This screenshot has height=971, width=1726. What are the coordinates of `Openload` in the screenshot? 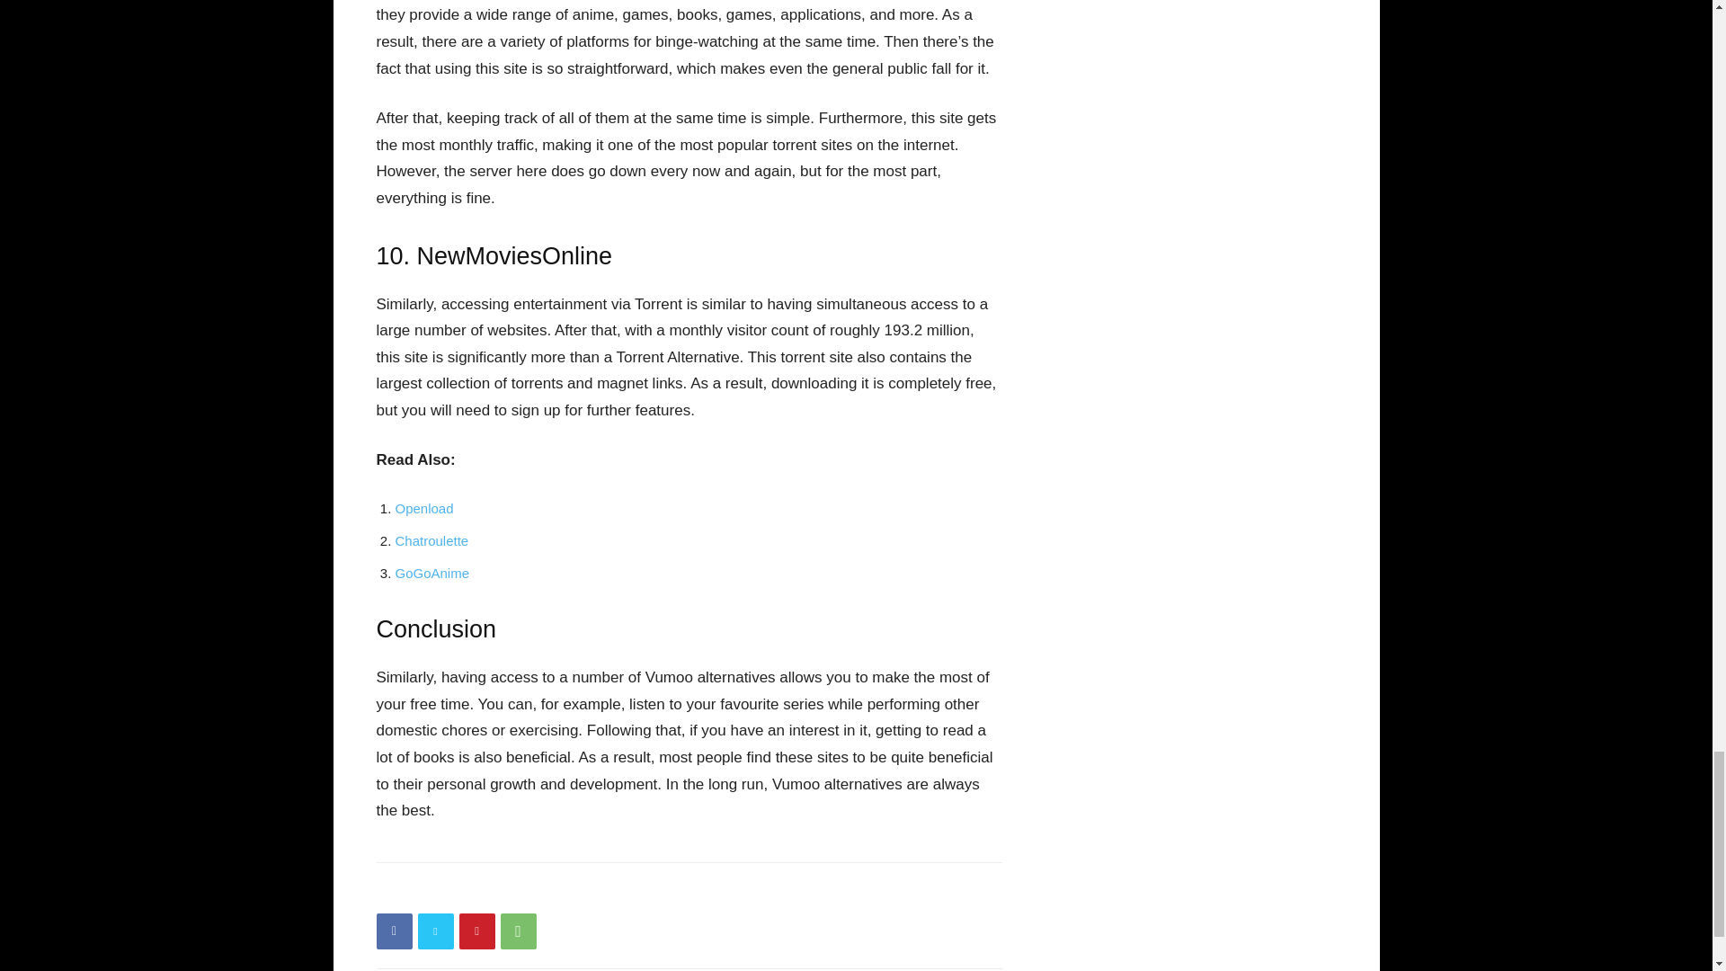 It's located at (424, 508).